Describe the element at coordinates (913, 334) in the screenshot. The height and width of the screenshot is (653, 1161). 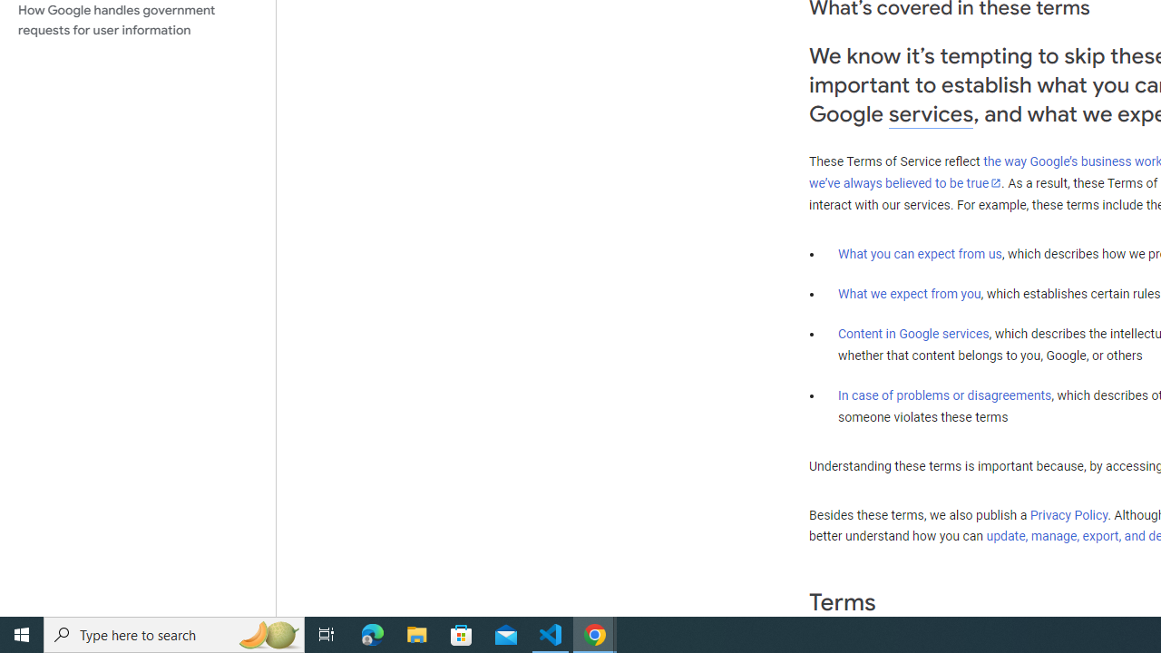
I see `Content in Google services` at that location.